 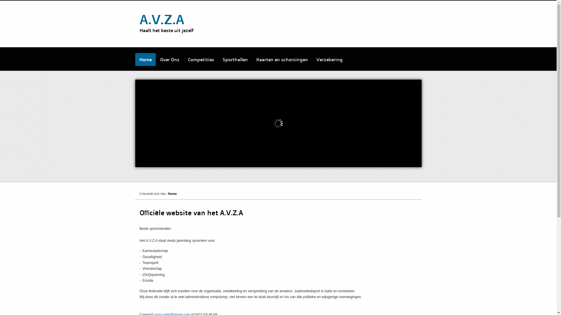 What do you see at coordinates (282, 60) in the screenshot?
I see `Kaarten en schorsingen` at bounding box center [282, 60].